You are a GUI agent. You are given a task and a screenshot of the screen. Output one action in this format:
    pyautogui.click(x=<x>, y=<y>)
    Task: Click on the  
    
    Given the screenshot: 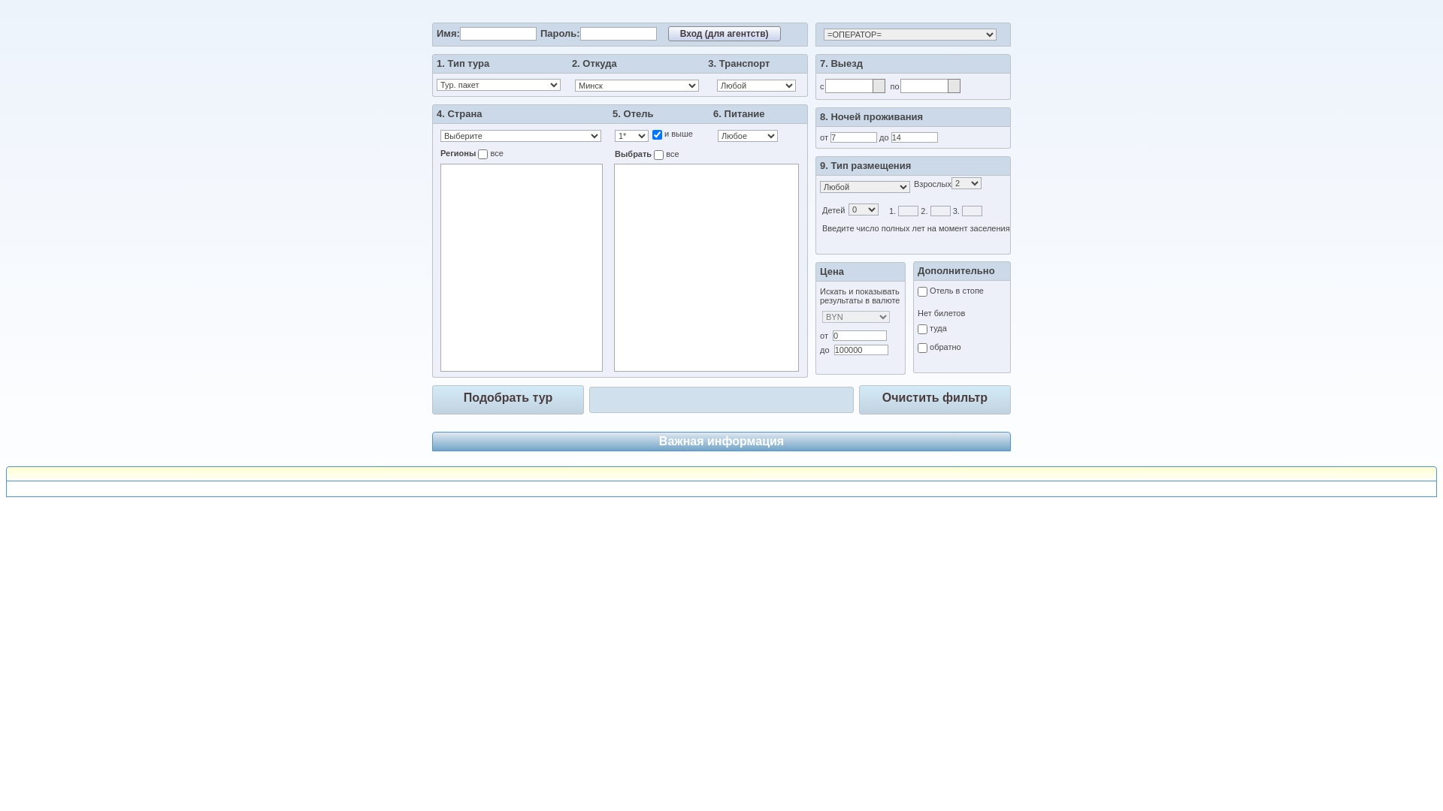 What is the action you would take?
    pyautogui.click(x=721, y=489)
    